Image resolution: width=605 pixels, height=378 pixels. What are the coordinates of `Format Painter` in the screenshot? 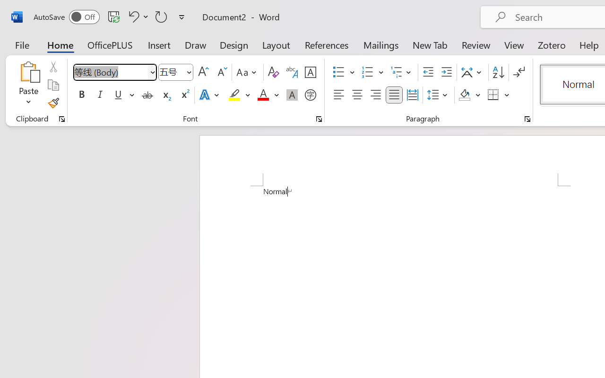 It's located at (53, 103).